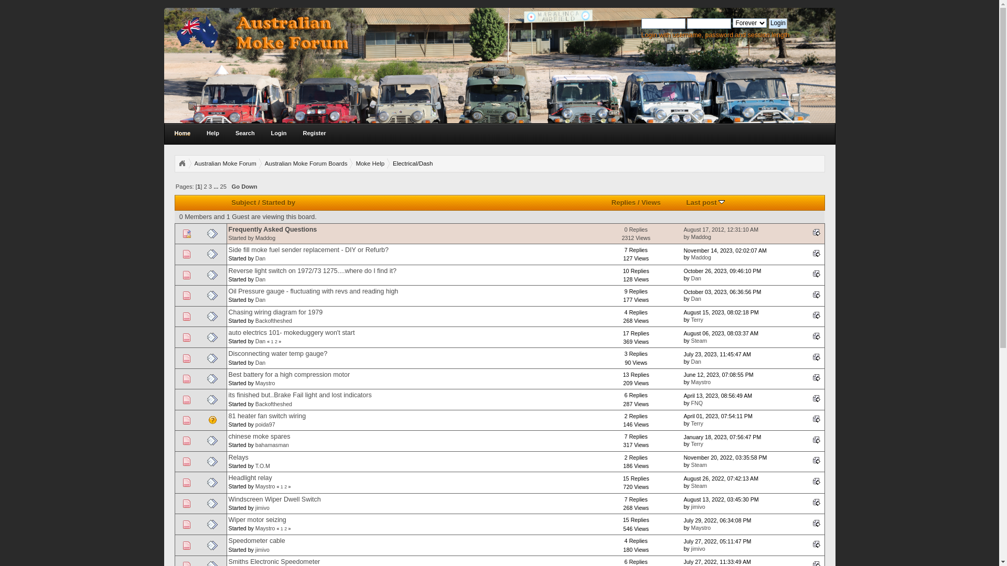 The height and width of the screenshot is (566, 1007). Describe the element at coordinates (300, 395) in the screenshot. I see `its finished but..Brake Fail light and lost indicators` at that location.